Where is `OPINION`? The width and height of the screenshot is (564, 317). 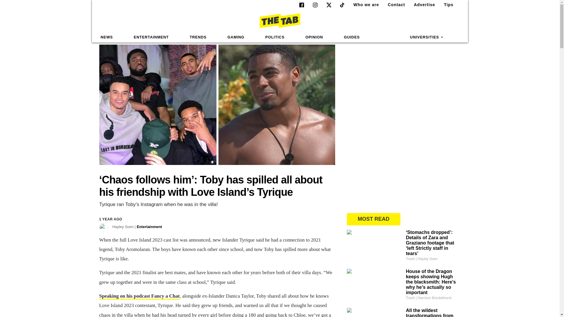
OPINION is located at coordinates (314, 37).